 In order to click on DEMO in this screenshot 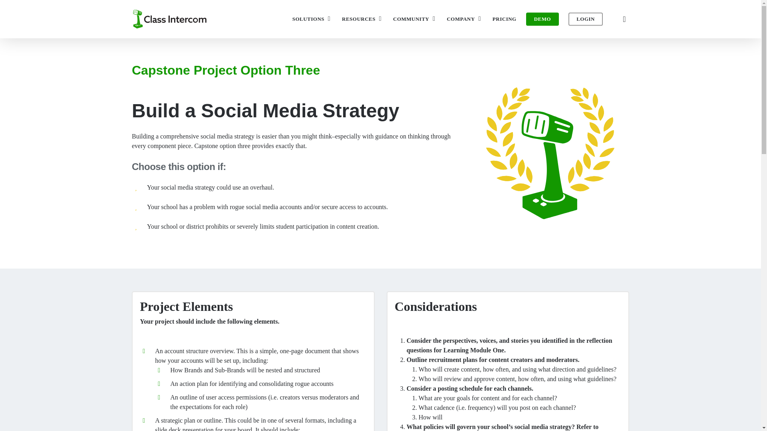, I will do `click(542, 19)`.